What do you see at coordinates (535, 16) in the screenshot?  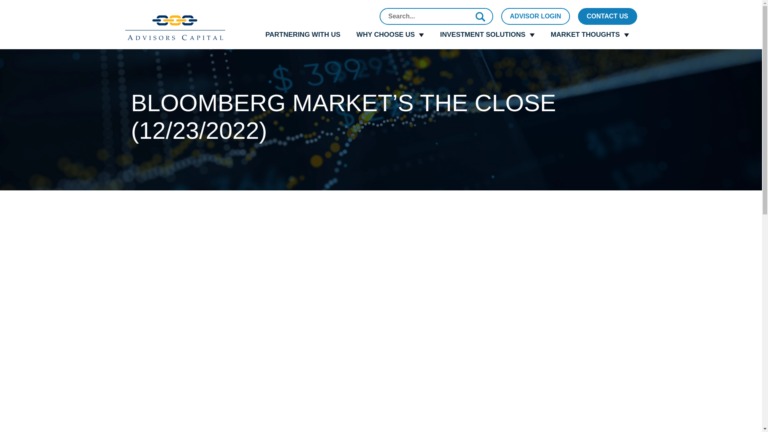 I see `ADVISOR LOGIN` at bounding box center [535, 16].